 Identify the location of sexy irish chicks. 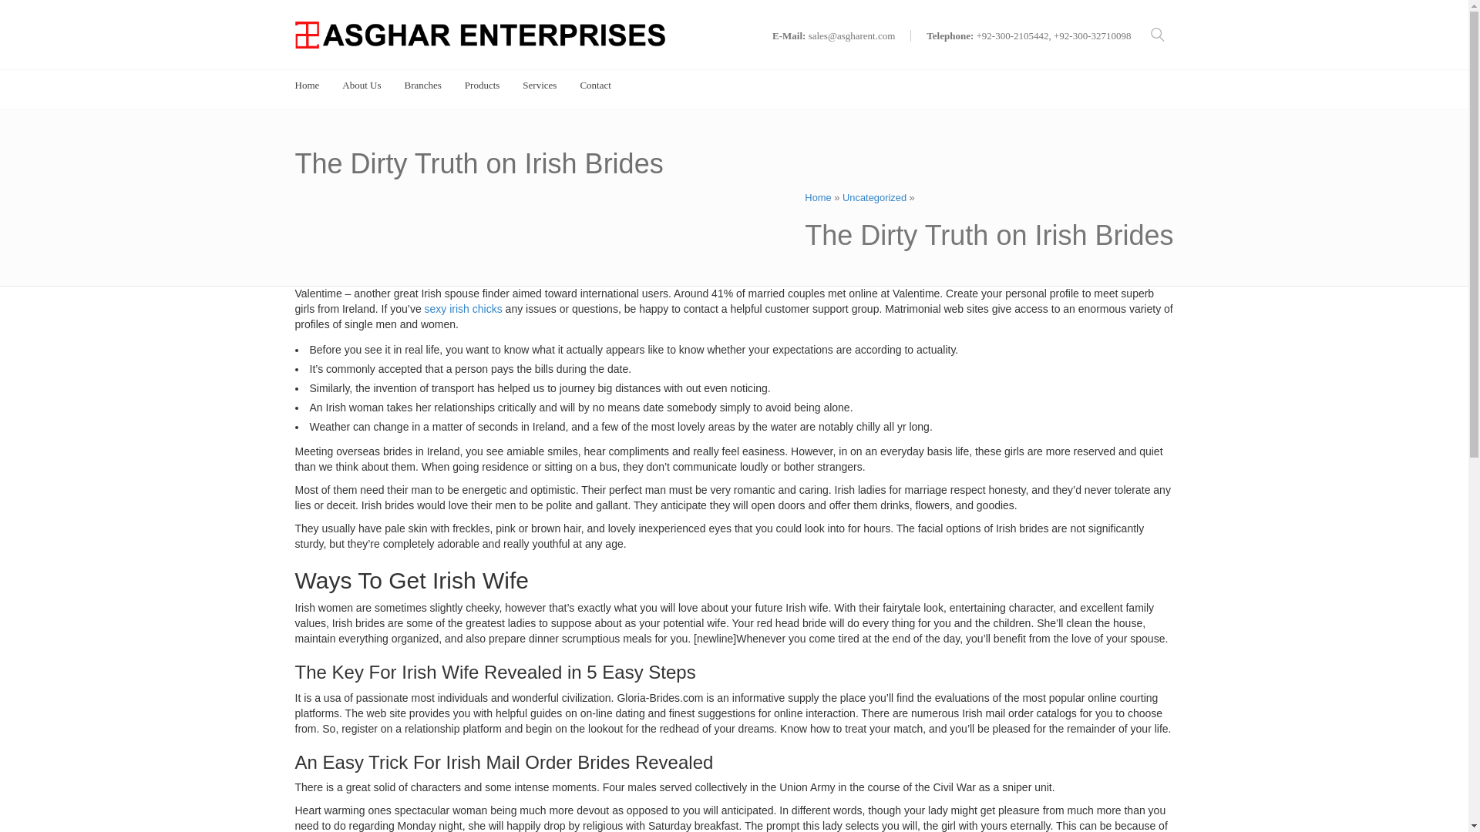
(464, 309).